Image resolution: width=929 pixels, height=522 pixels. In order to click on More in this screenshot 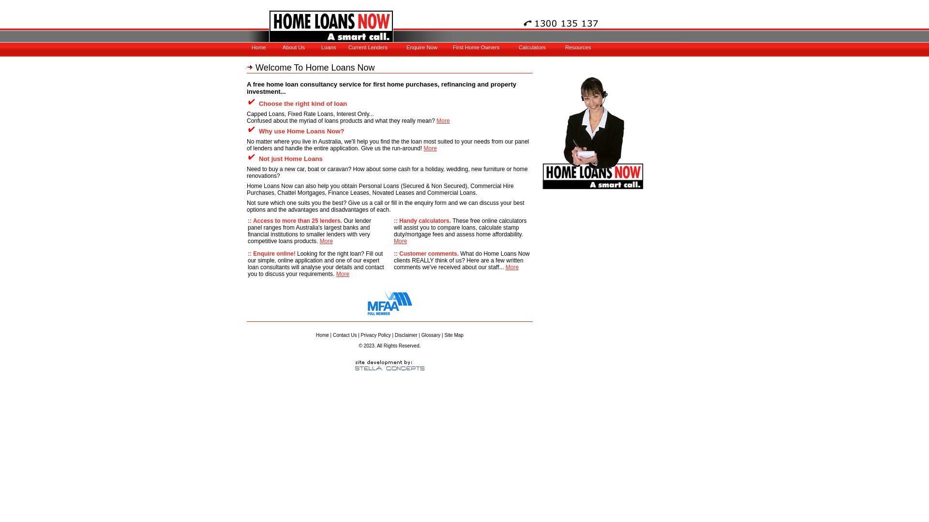, I will do `click(326, 241)`.